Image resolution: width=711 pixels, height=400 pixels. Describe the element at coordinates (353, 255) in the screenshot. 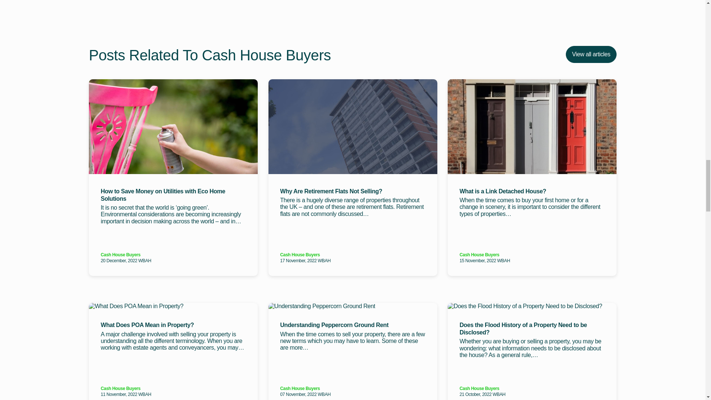

I see `Cash House Buyers` at that location.